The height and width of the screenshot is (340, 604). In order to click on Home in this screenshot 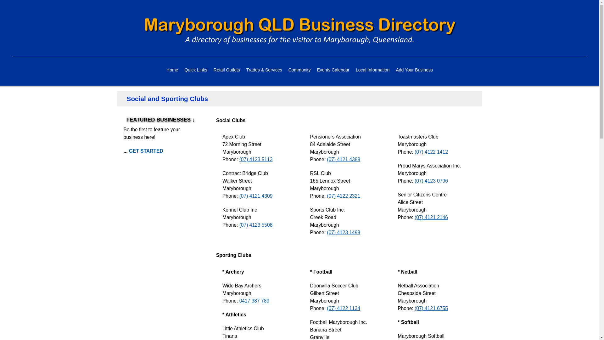, I will do `click(172, 70)`.